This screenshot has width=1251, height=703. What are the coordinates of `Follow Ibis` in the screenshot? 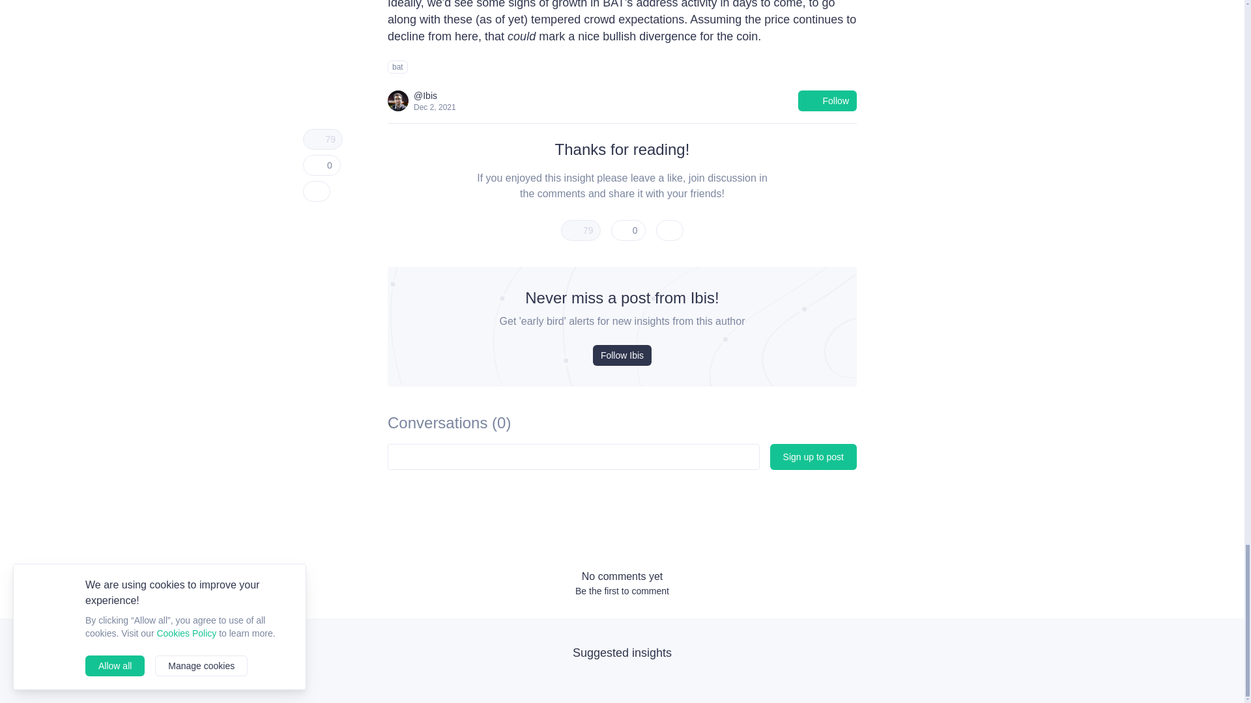 It's located at (622, 355).